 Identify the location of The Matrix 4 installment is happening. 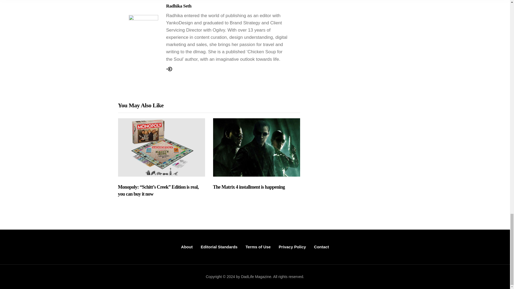
(256, 187).